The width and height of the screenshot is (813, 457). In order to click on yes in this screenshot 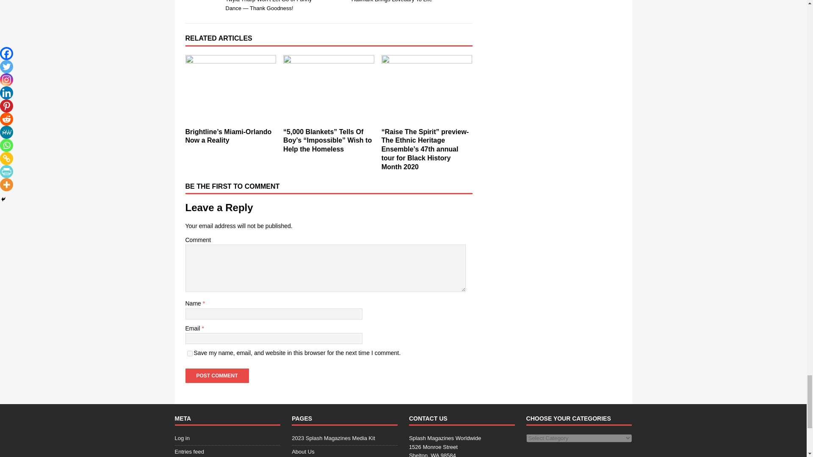, I will do `click(190, 354)`.